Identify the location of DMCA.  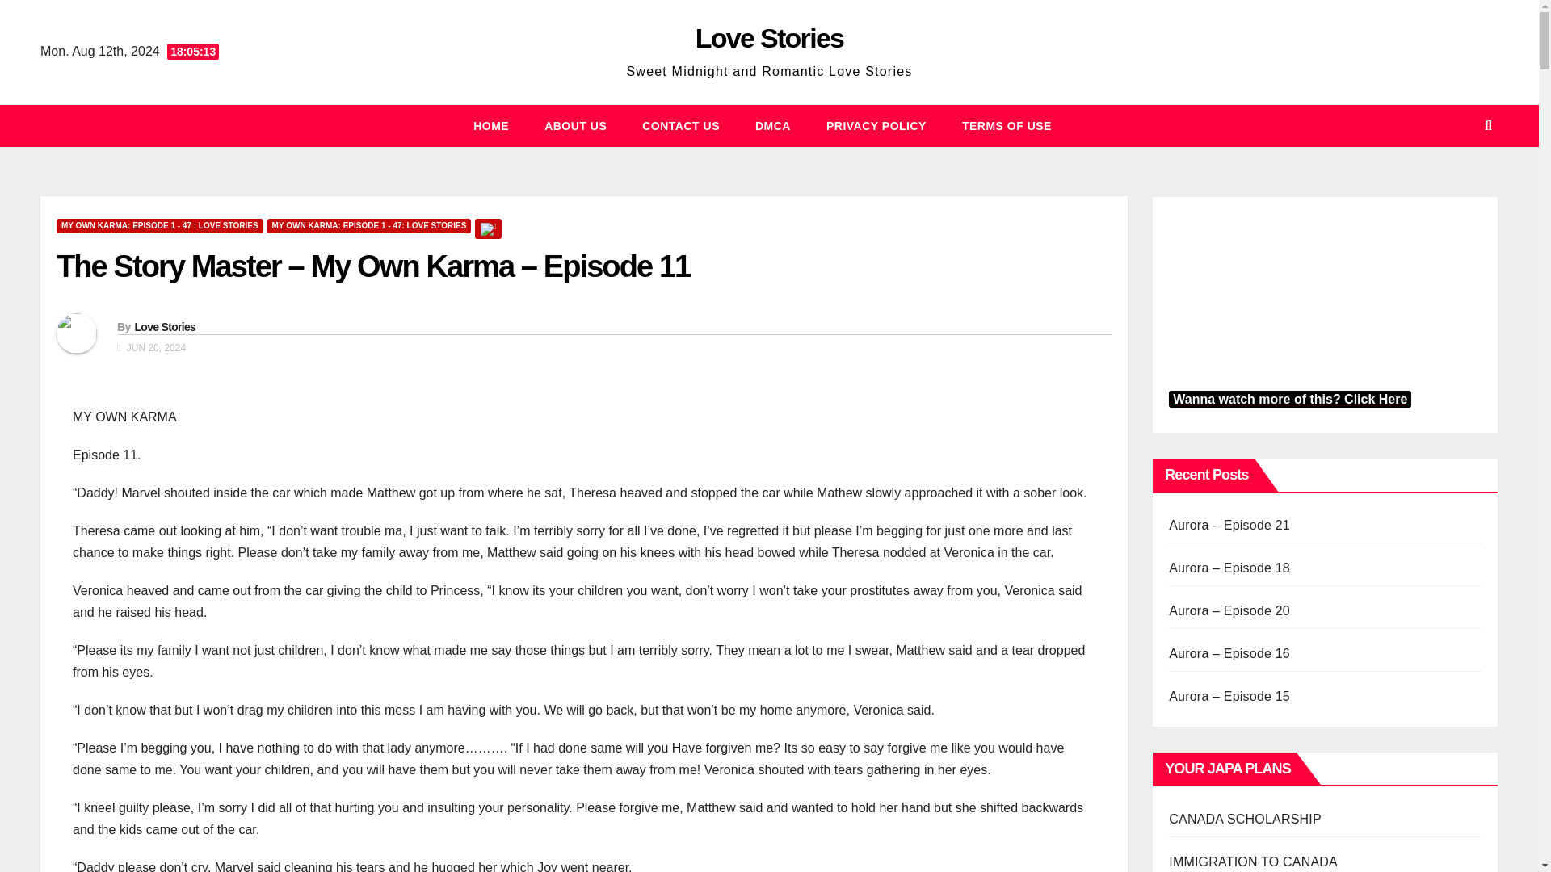
(772, 126).